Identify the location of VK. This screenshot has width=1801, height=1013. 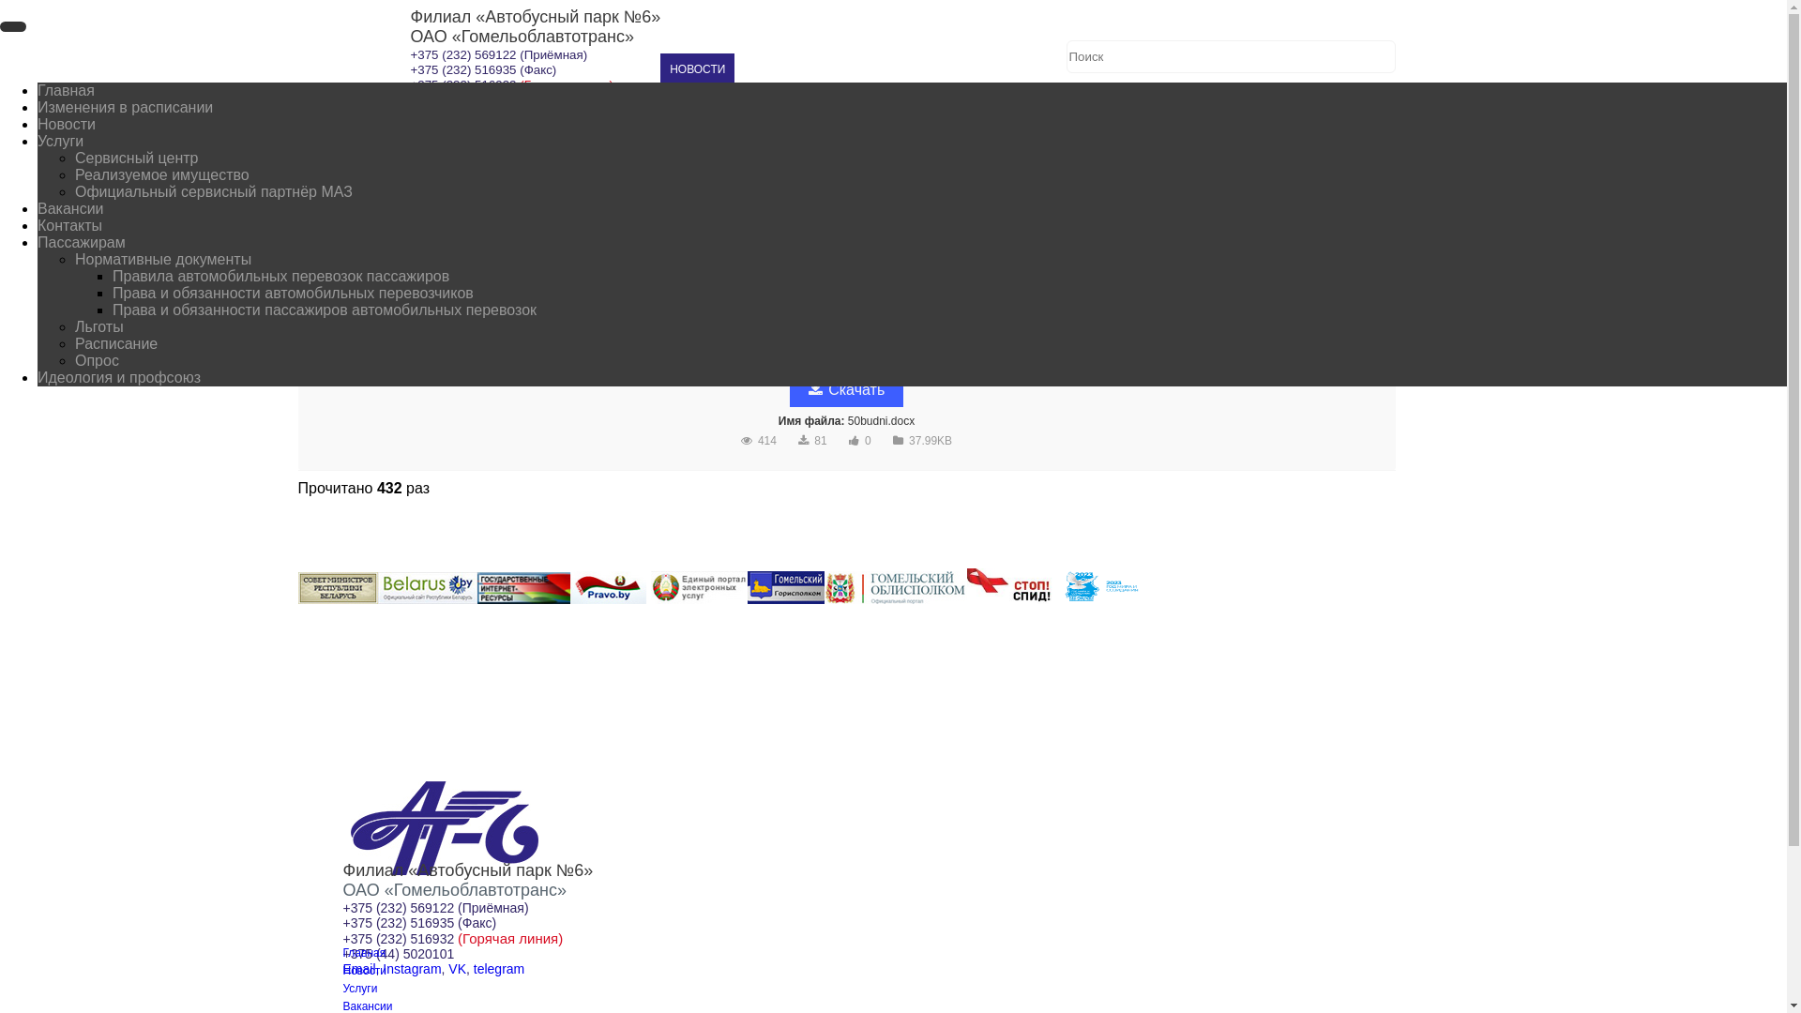
(458, 969).